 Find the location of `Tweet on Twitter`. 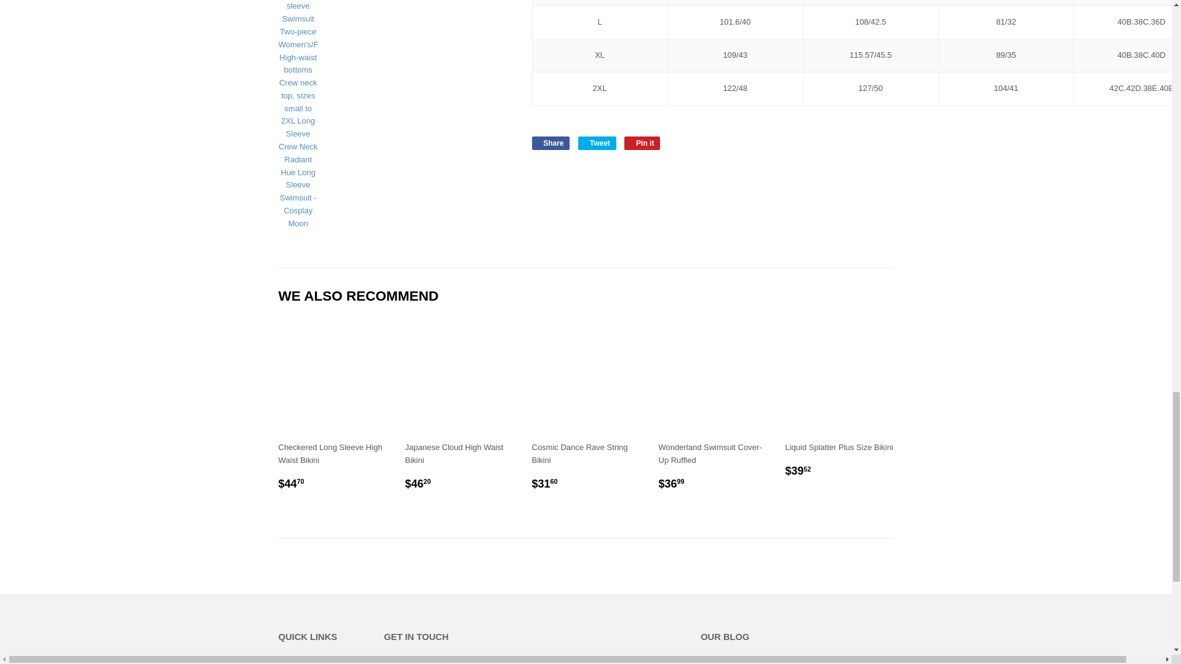

Tweet on Twitter is located at coordinates (597, 143).